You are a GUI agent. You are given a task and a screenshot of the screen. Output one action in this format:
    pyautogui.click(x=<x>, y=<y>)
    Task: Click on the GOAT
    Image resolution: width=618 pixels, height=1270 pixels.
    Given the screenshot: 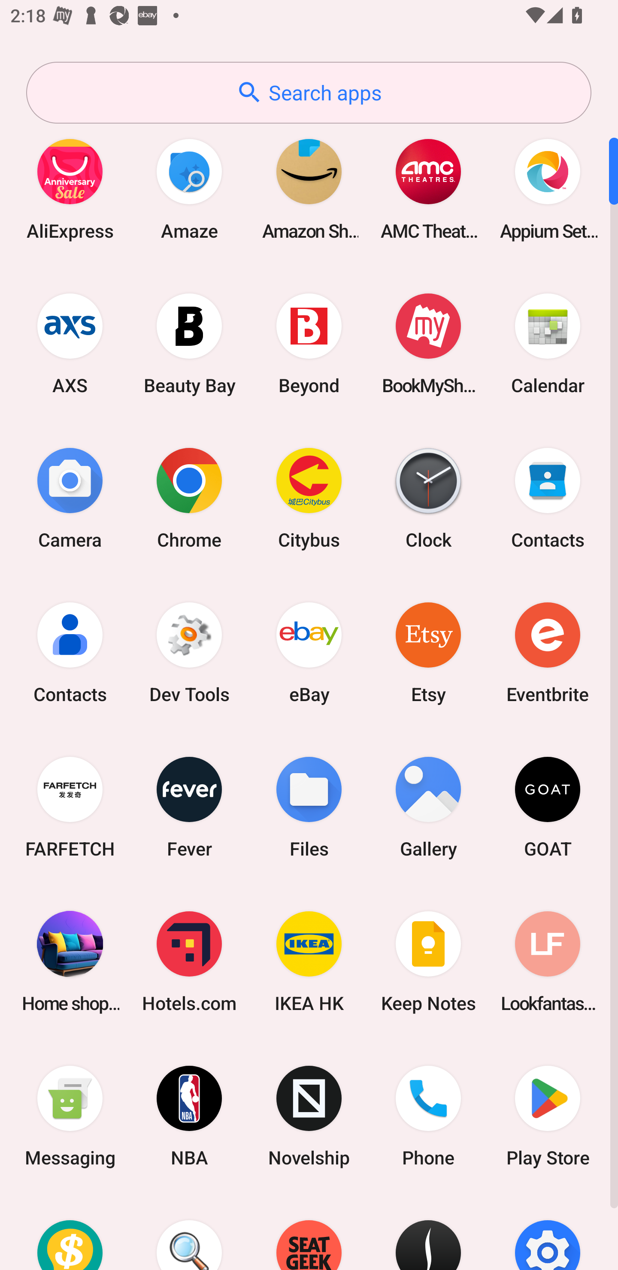 What is the action you would take?
    pyautogui.click(x=548, y=807)
    